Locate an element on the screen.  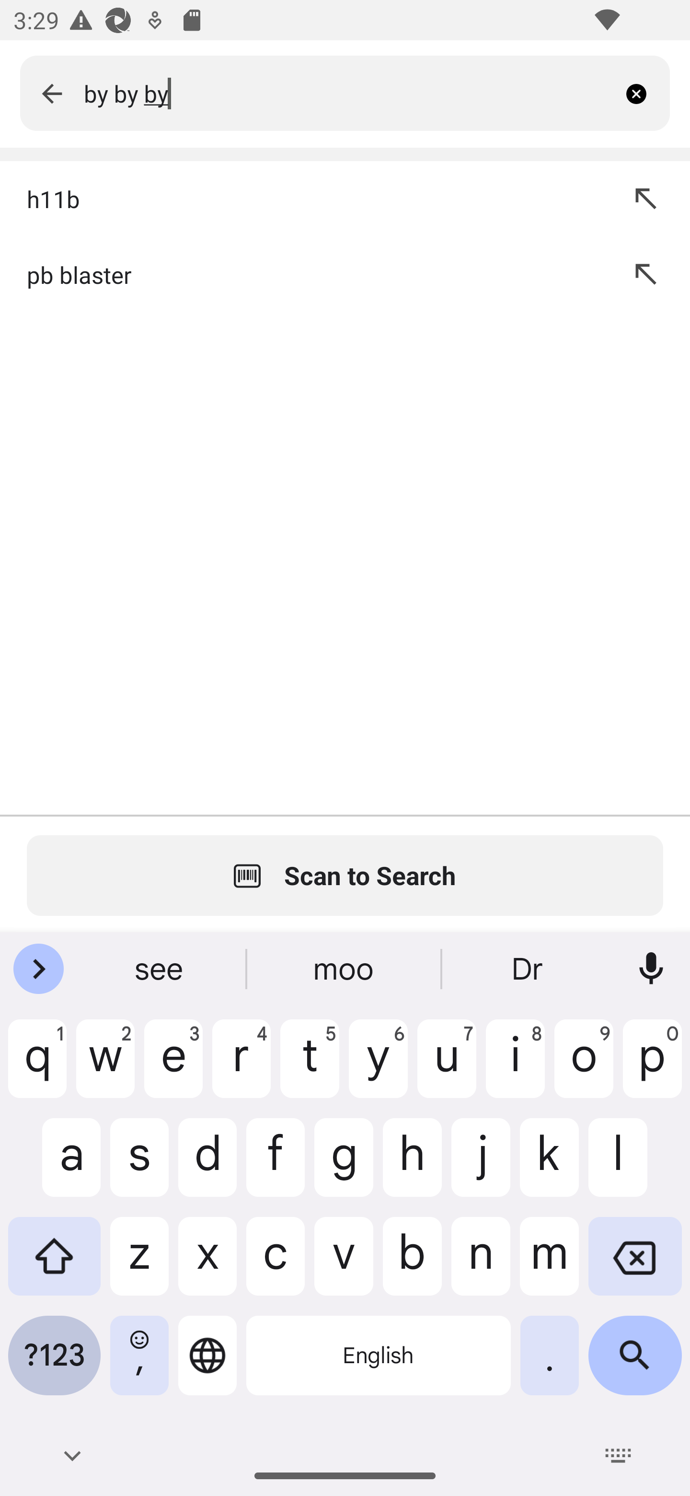
Clear search bar text  is located at coordinates (643, 93).